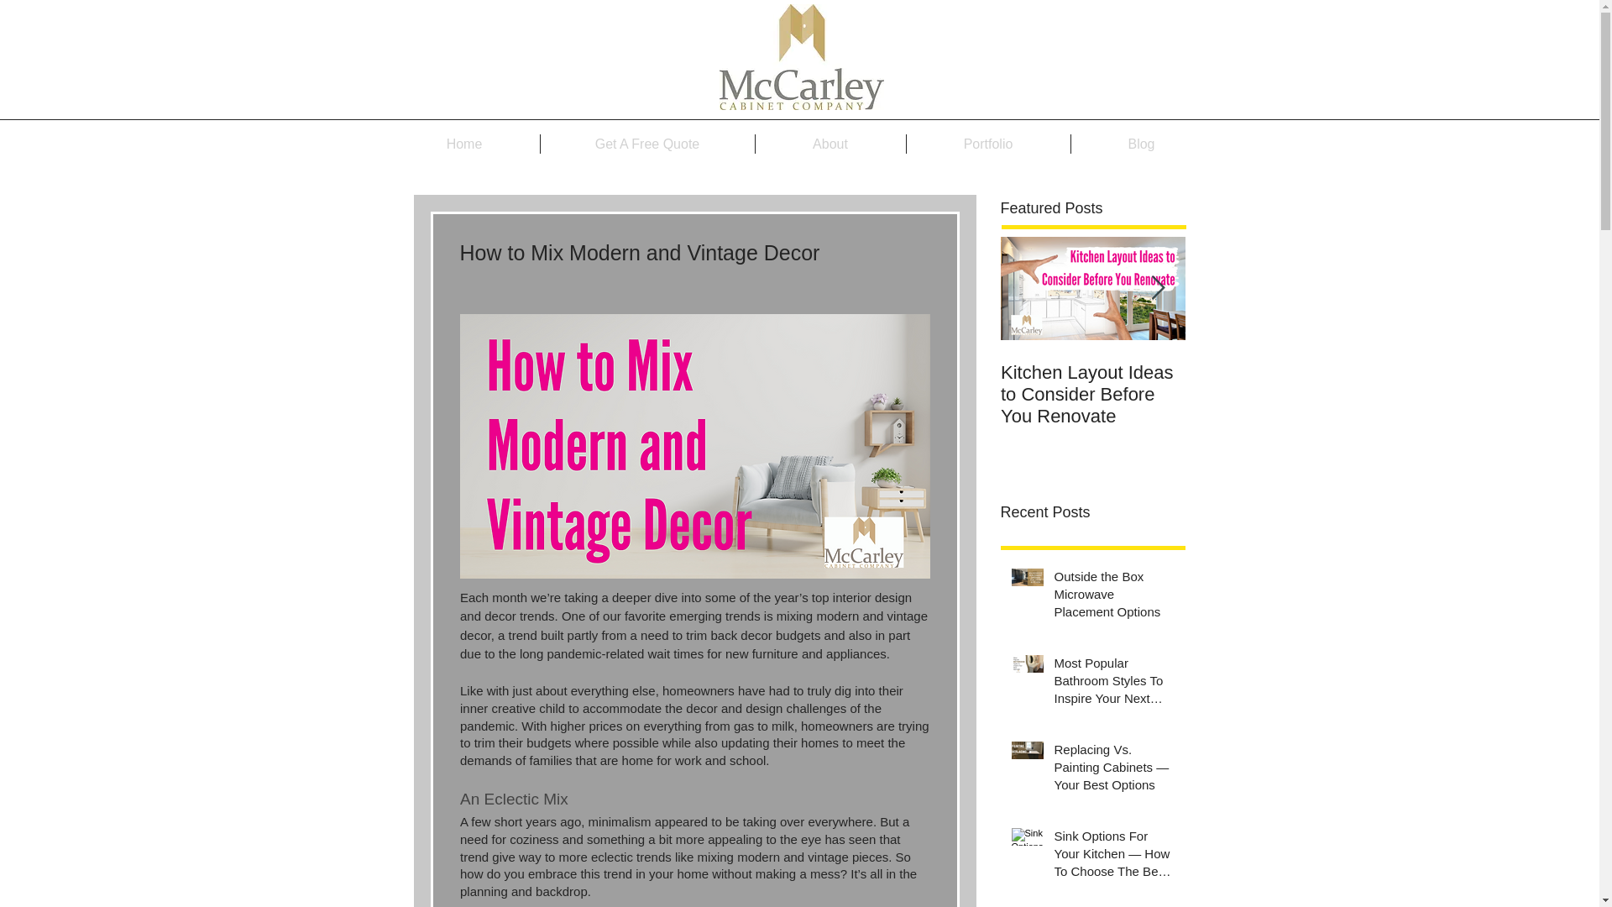 This screenshot has width=1612, height=907. What do you see at coordinates (1114, 598) in the screenshot?
I see `Outside the Box Microwave Placement Options` at bounding box center [1114, 598].